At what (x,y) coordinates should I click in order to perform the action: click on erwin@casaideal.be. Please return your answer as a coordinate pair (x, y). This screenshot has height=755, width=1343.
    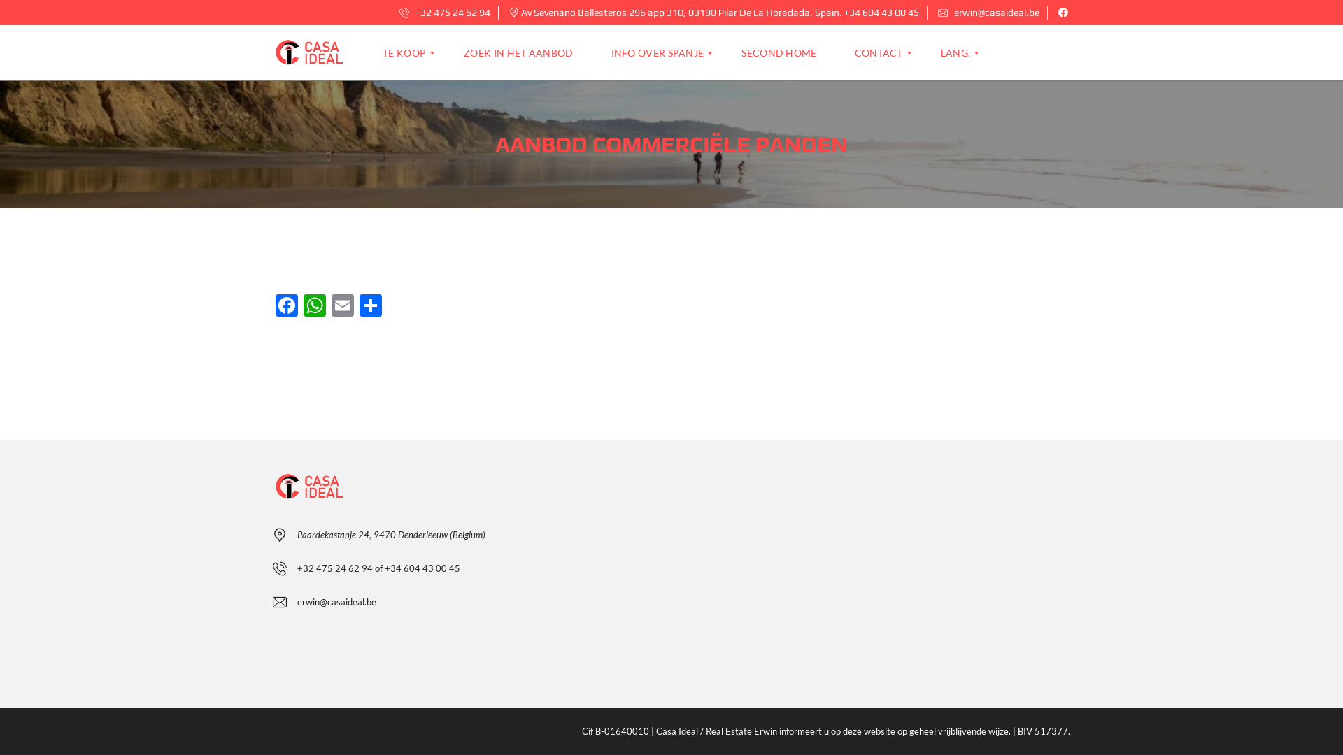
    Looking at the image, I should click on (989, 13).